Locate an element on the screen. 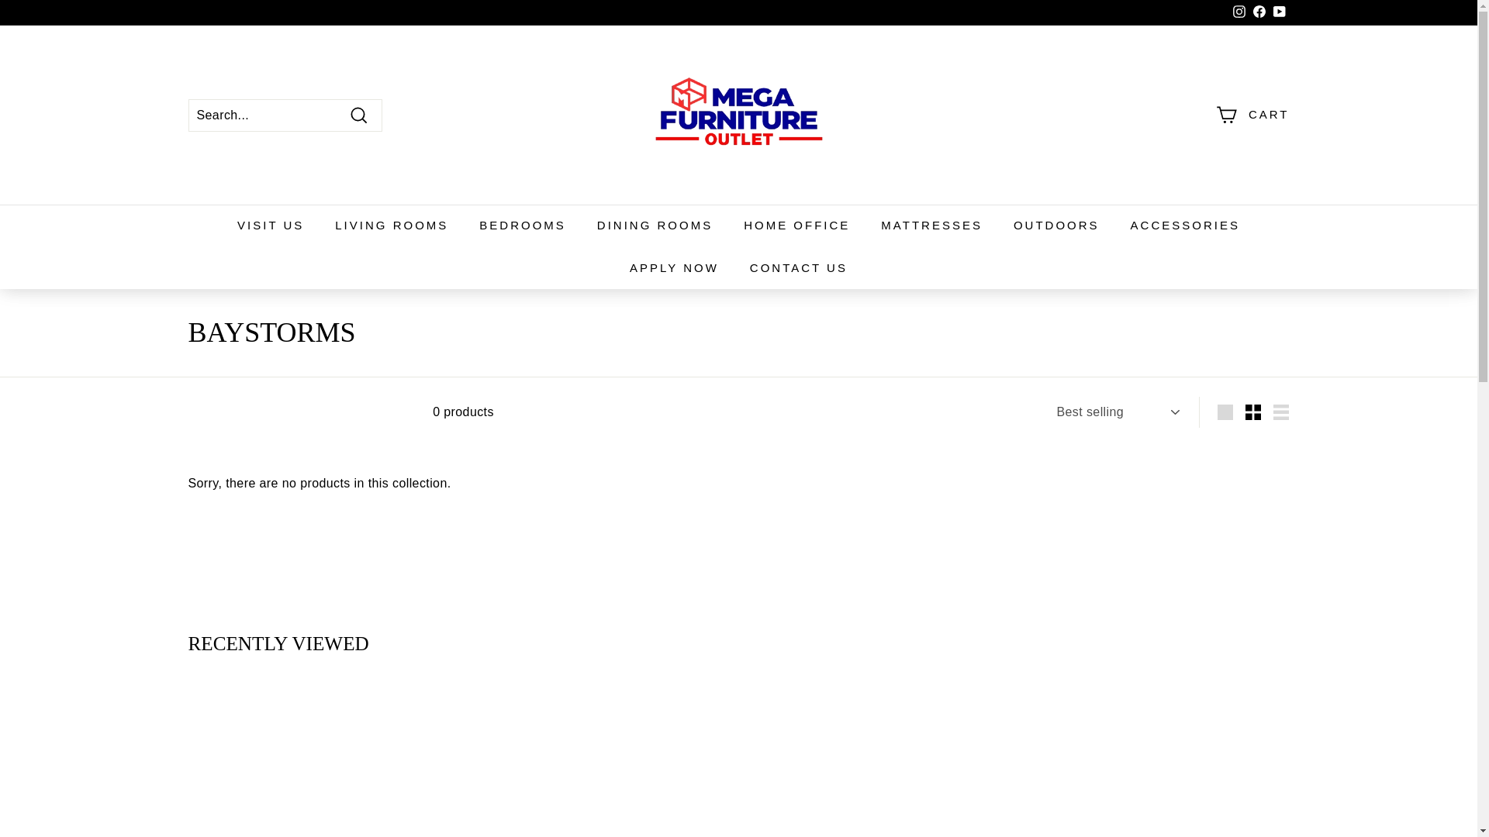 The width and height of the screenshot is (1489, 837). VISIT US is located at coordinates (271, 225).